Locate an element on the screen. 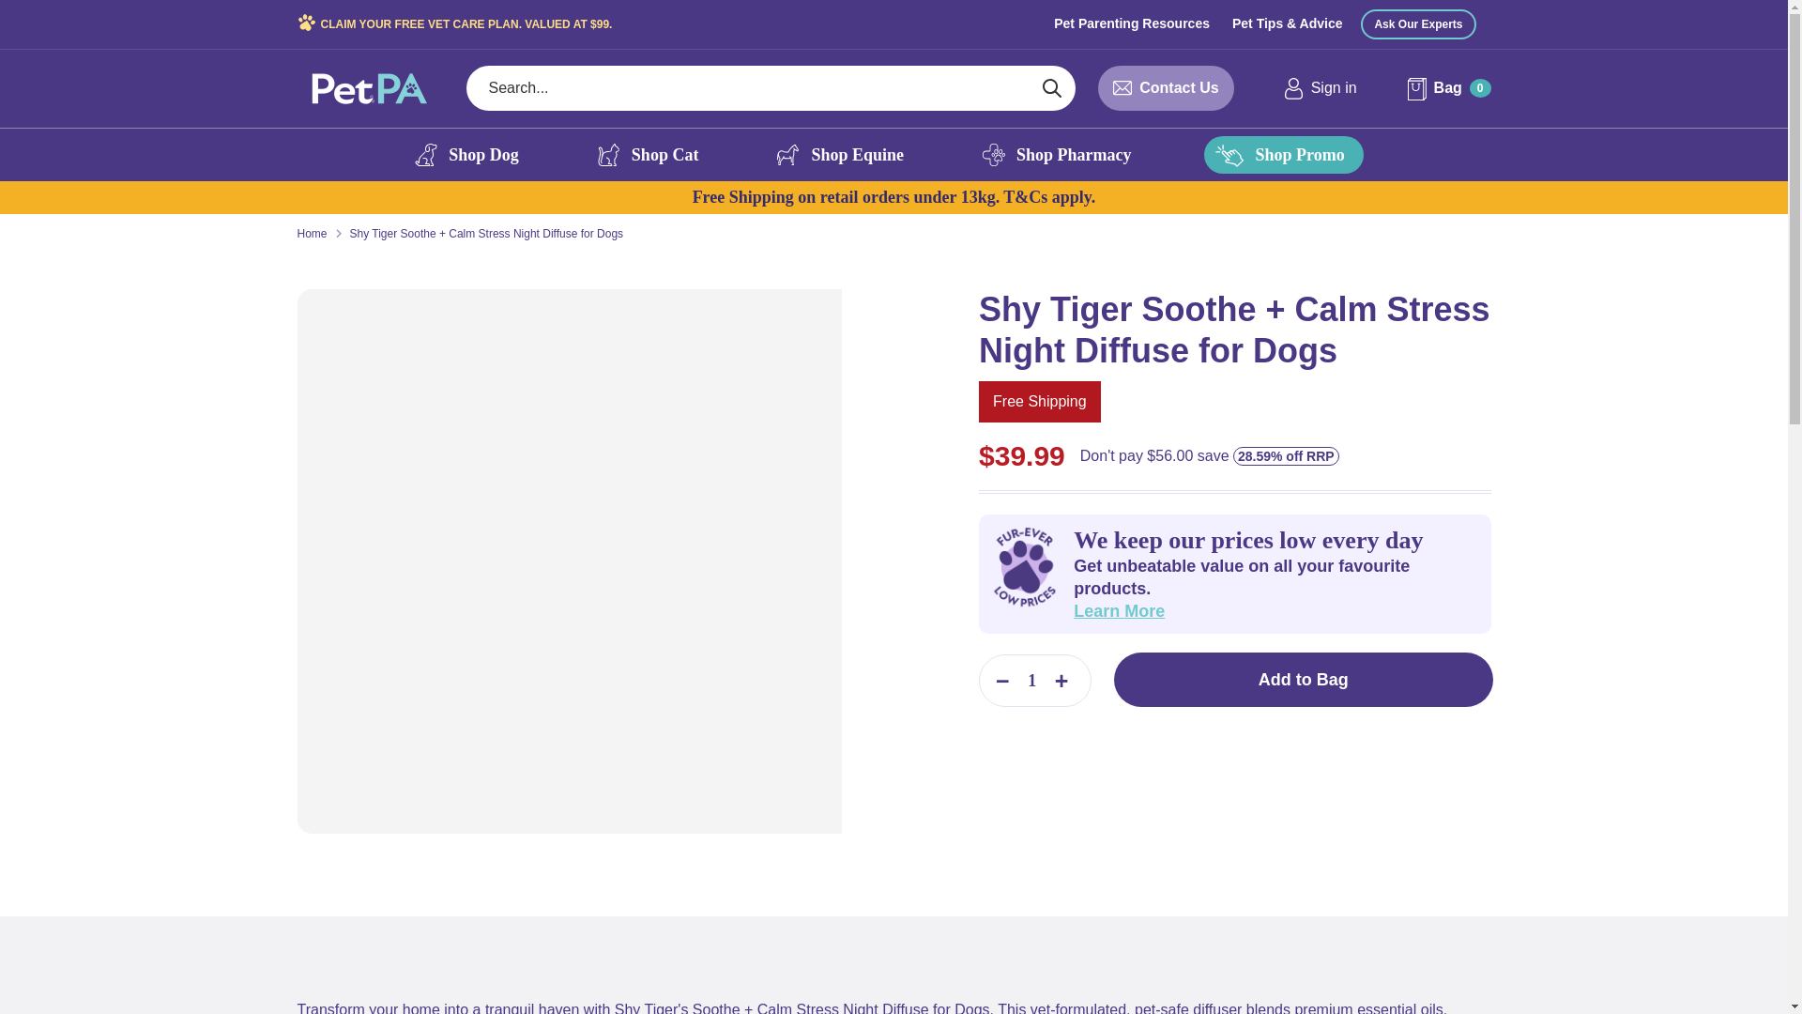  Ask Our Experts is located at coordinates (1417, 24).